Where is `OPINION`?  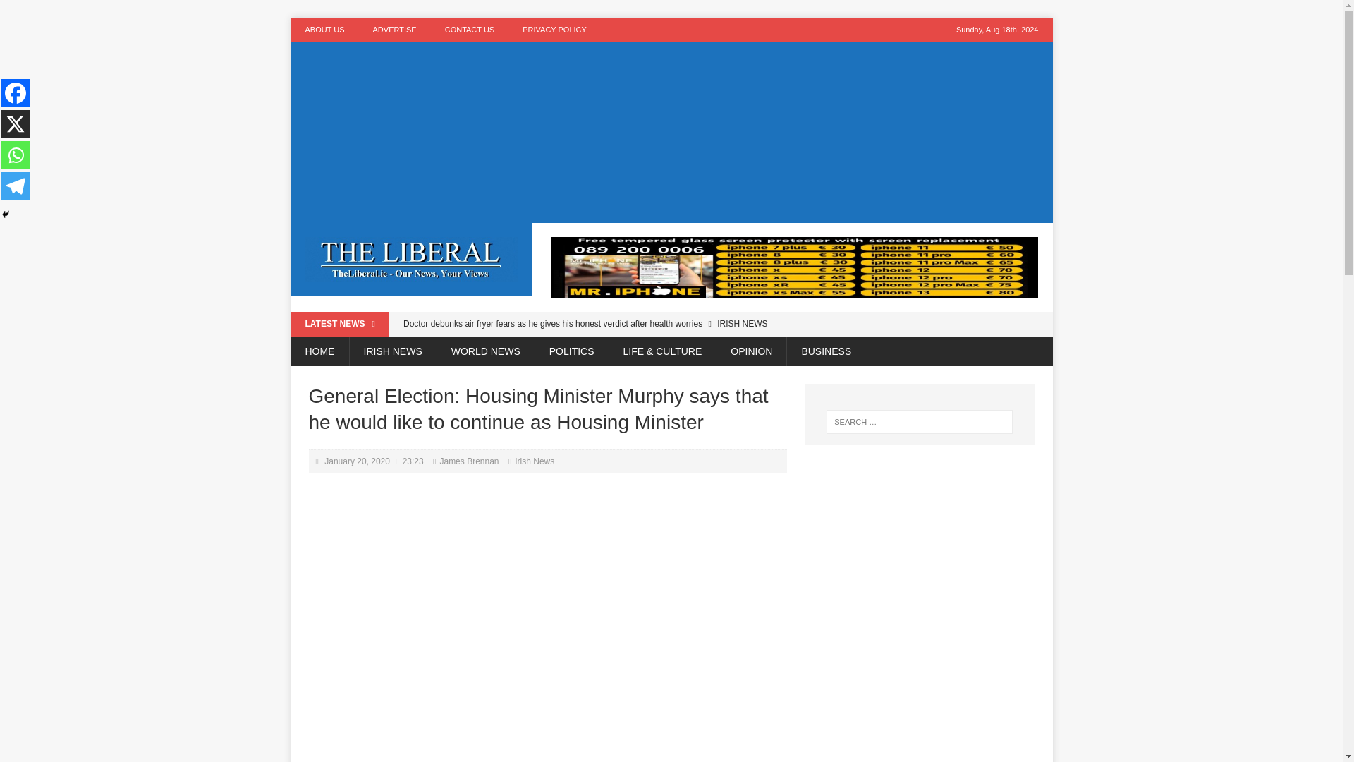
OPINION is located at coordinates (751, 351).